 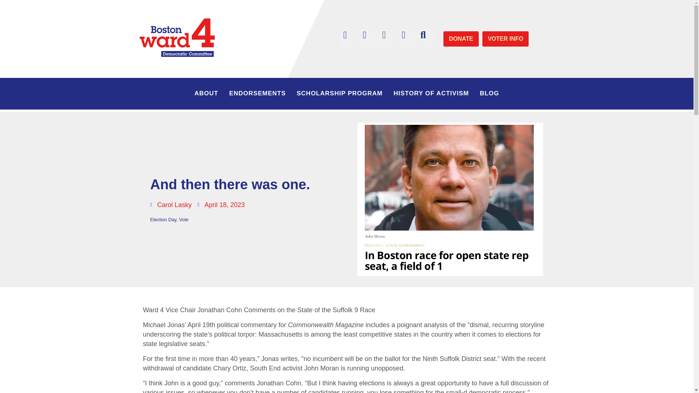 What do you see at coordinates (221, 205) in the screenshot?
I see `April 18, 2023` at bounding box center [221, 205].